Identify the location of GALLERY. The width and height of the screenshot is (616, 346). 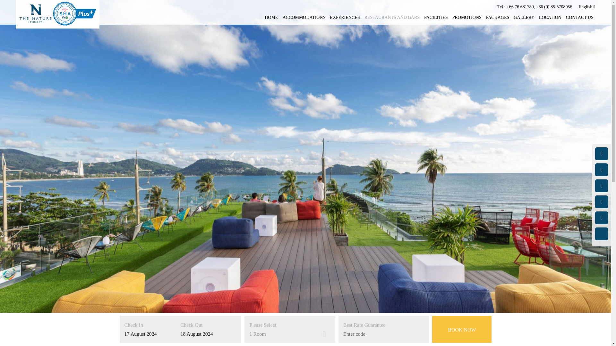
(524, 18).